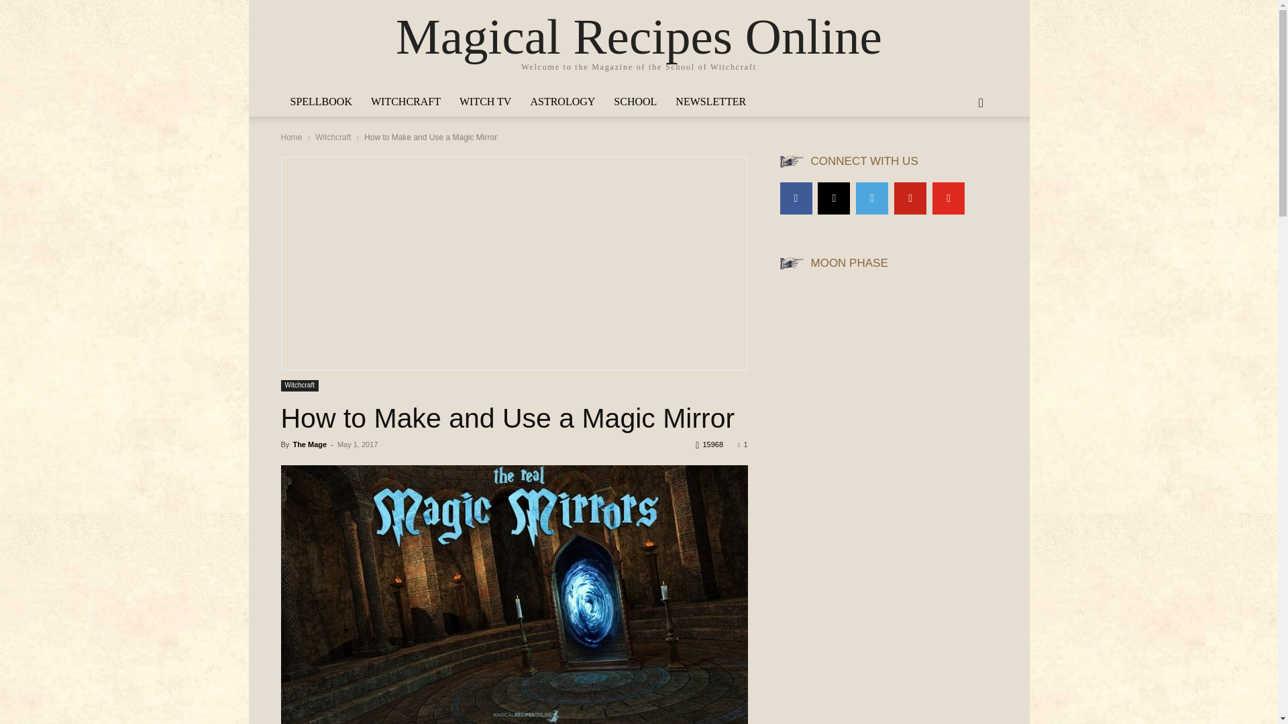  Describe the element at coordinates (299, 386) in the screenshot. I see `Witchcraft` at that location.